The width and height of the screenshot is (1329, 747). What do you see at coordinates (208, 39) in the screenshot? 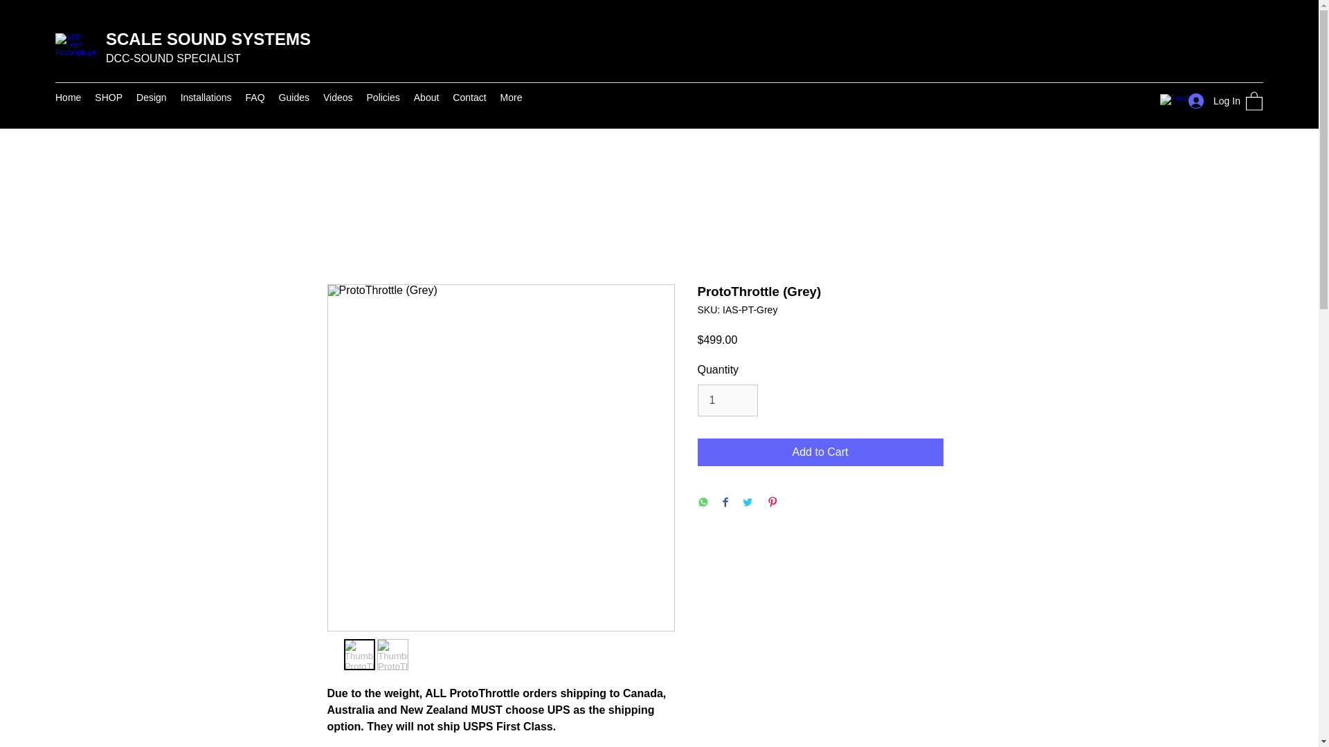
I see `SCALE SOUND SYSTEMS` at bounding box center [208, 39].